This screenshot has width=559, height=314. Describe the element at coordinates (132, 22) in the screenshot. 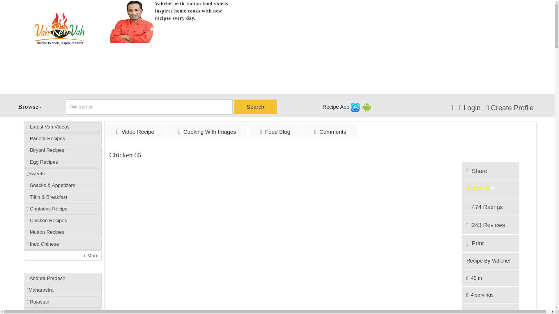

I see `sanjay thumma` at that location.